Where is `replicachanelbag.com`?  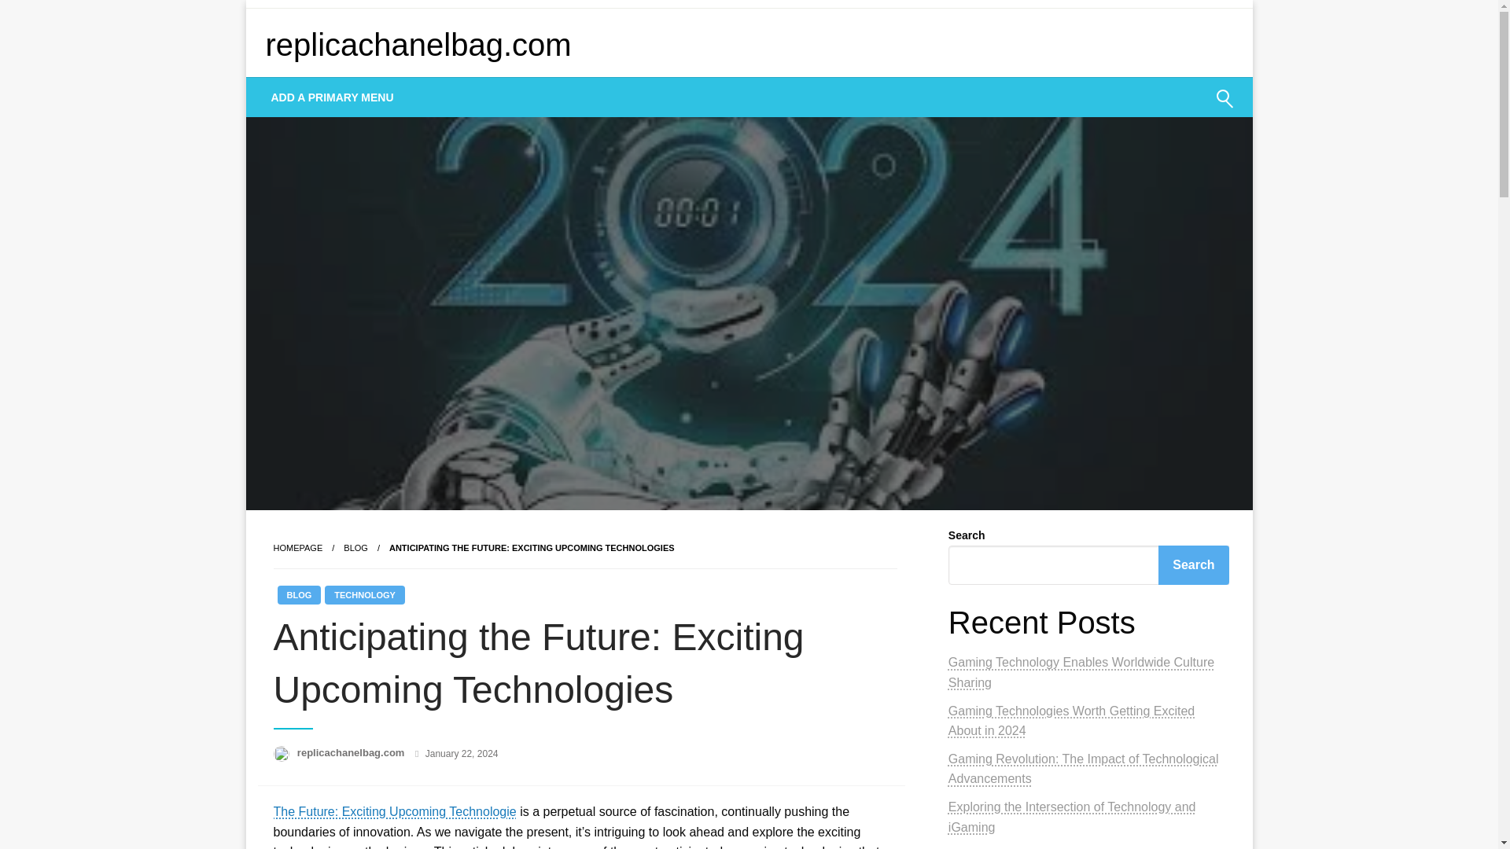
replicachanelbag.com is located at coordinates (418, 44).